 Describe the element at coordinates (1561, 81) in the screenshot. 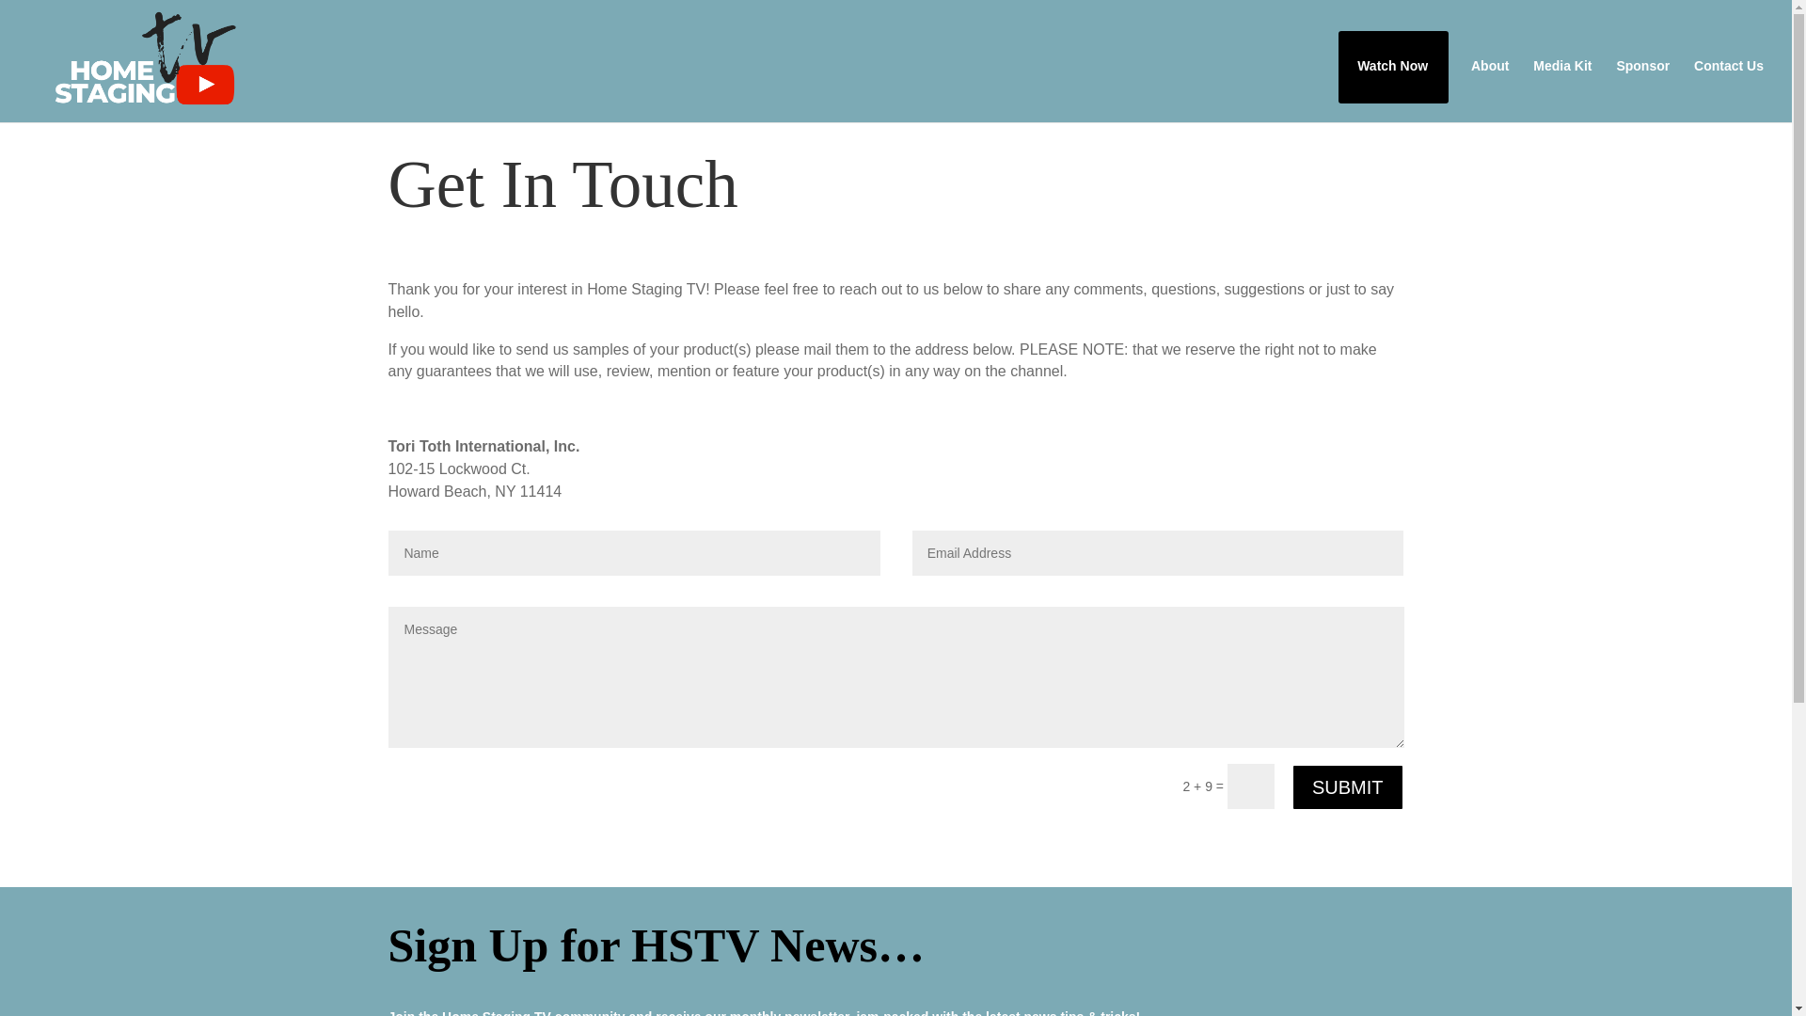

I see `Media Kit` at that location.